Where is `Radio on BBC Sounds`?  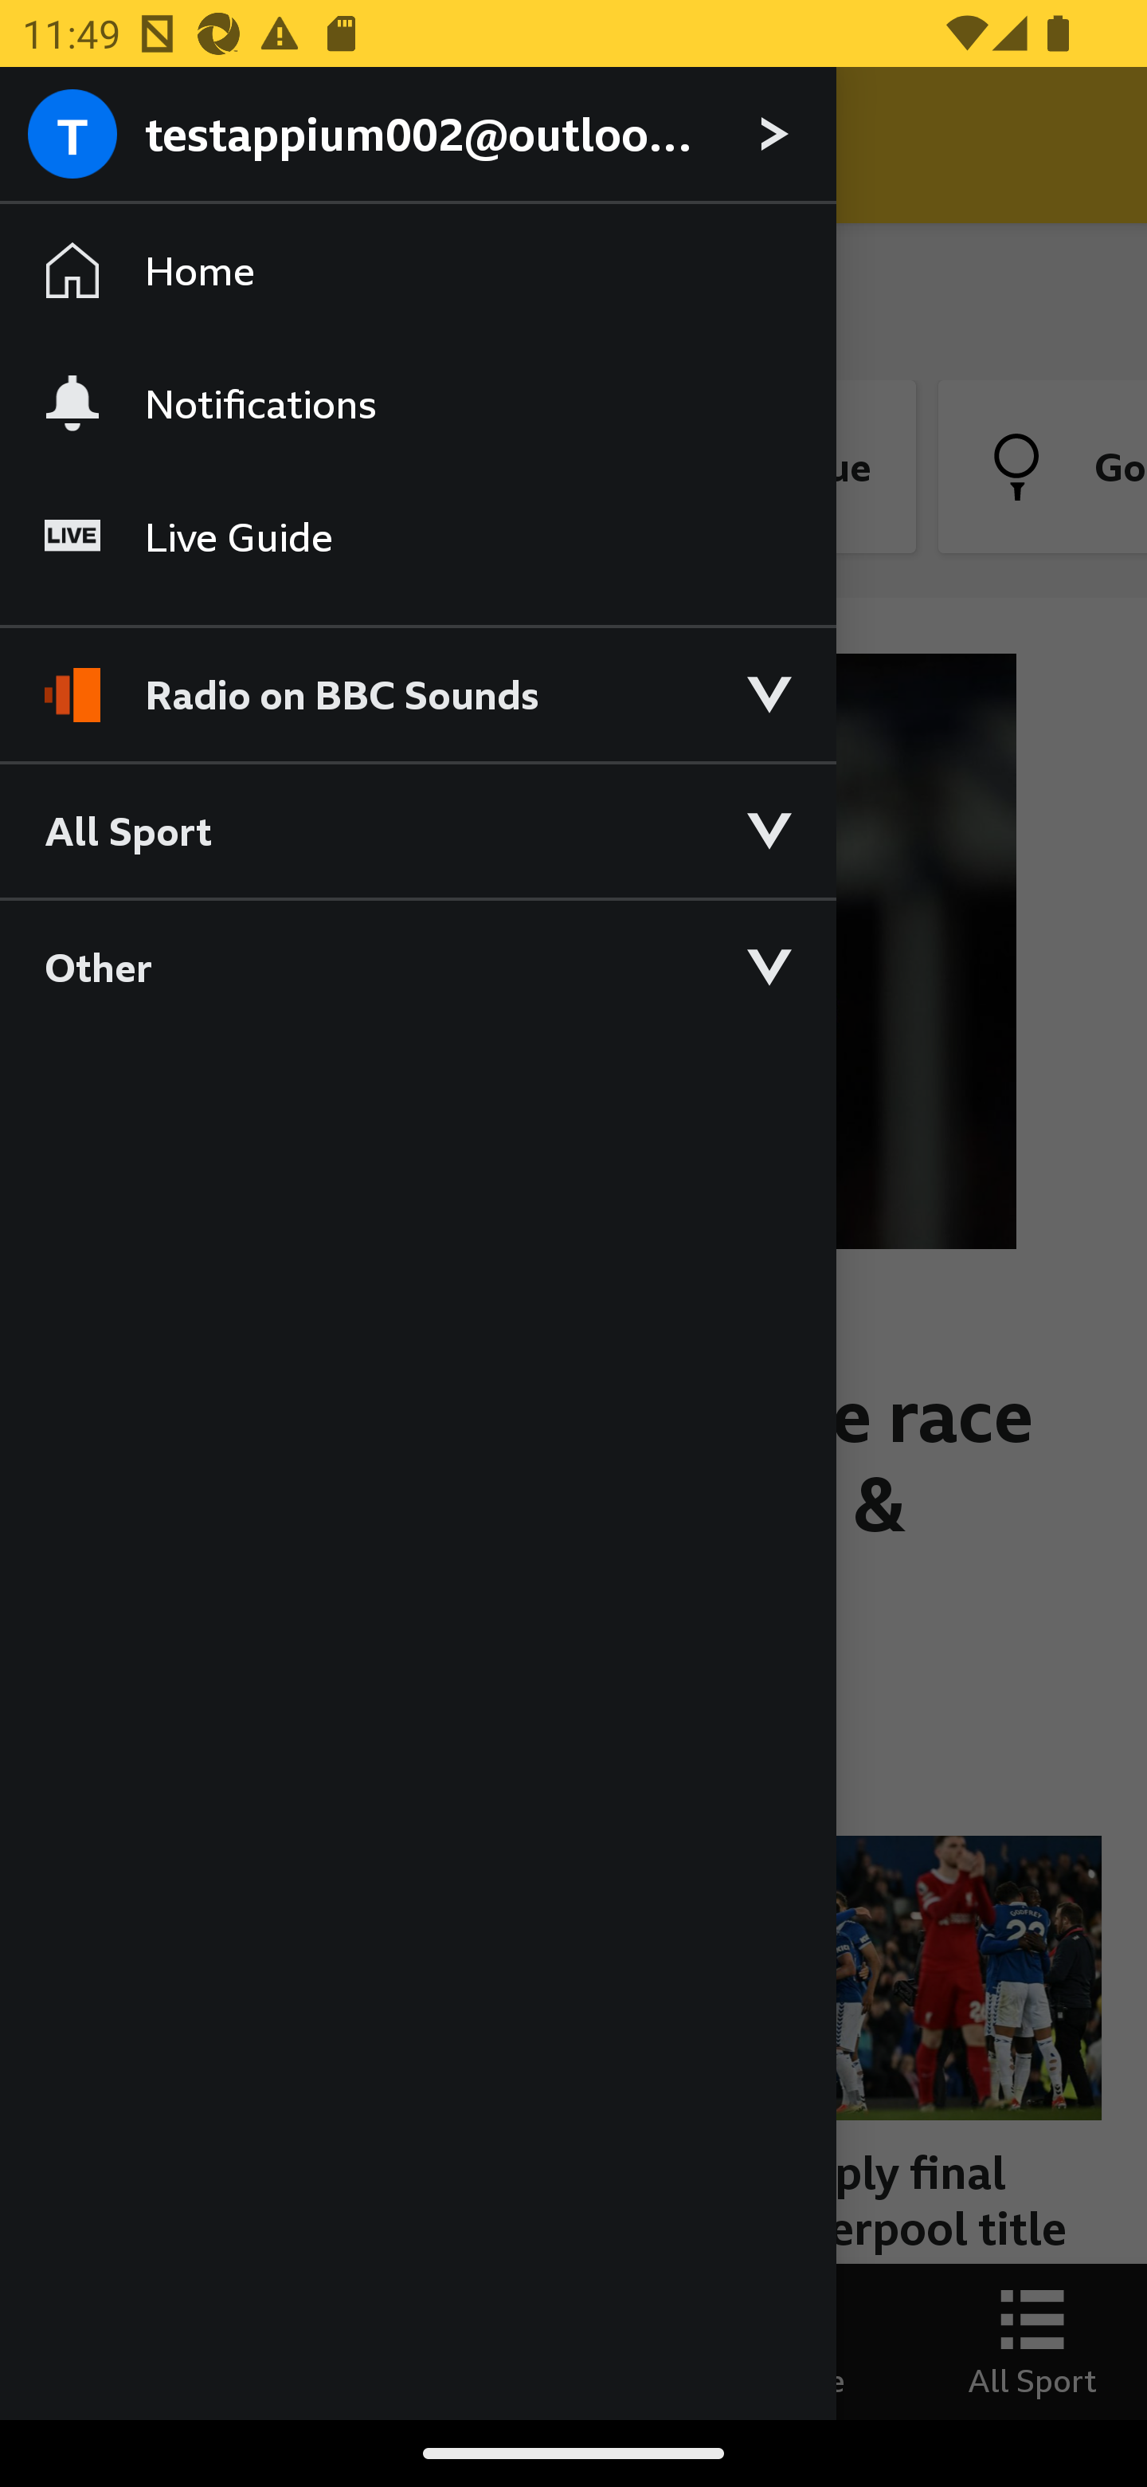 Radio on BBC Sounds is located at coordinates (417, 681).